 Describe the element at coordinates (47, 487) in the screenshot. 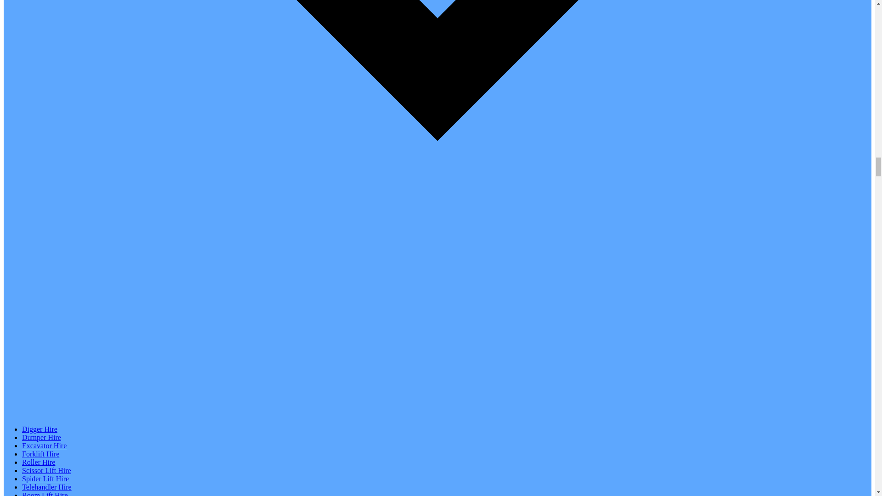

I see `Telehandler Hire` at that location.